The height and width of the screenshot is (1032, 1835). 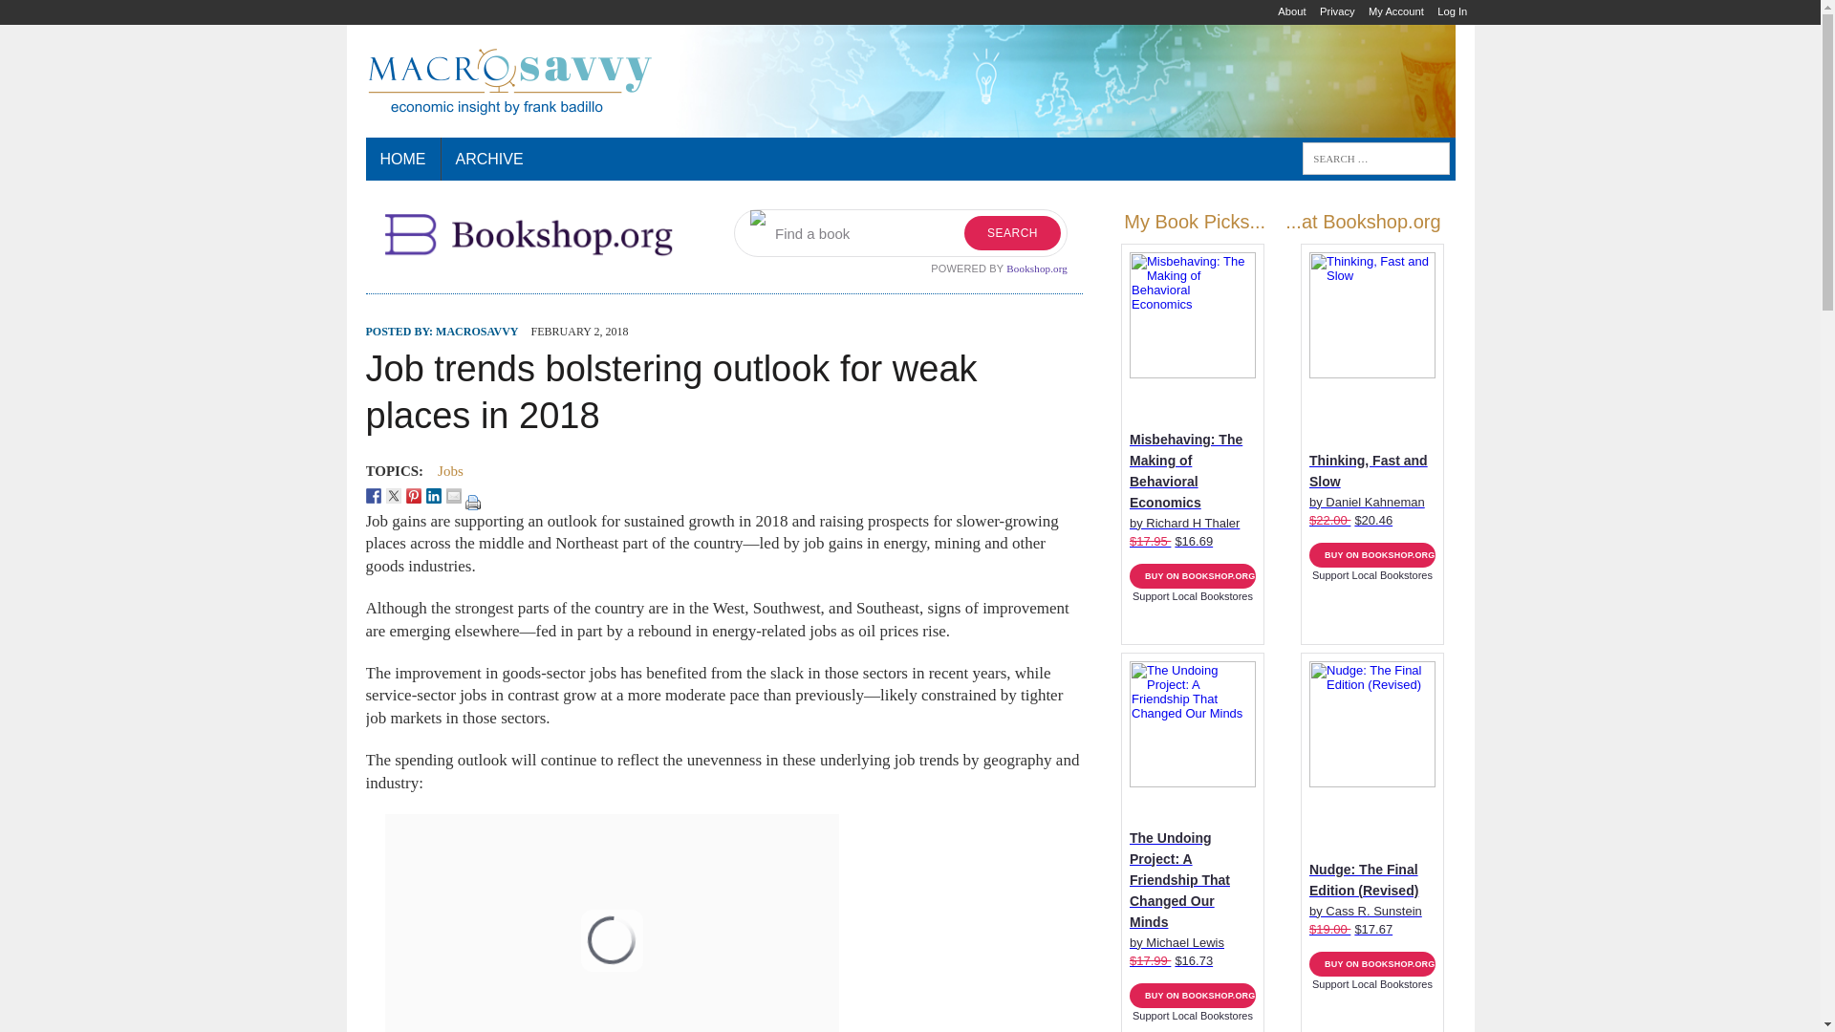 What do you see at coordinates (1337, 11) in the screenshot?
I see `Privacy` at bounding box center [1337, 11].